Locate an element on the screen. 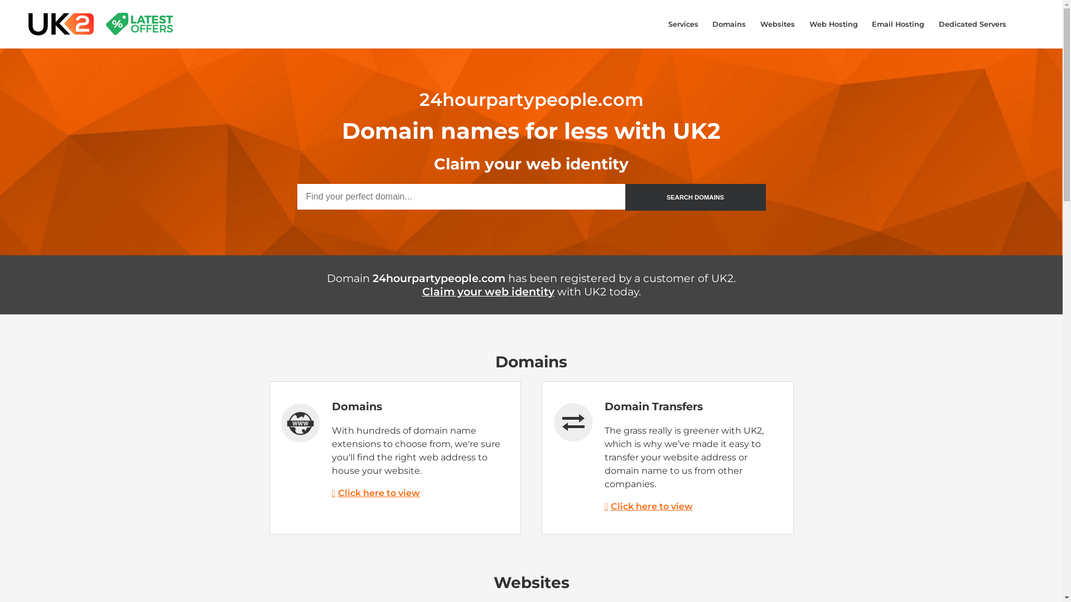  Web Hosting is located at coordinates (833, 25).